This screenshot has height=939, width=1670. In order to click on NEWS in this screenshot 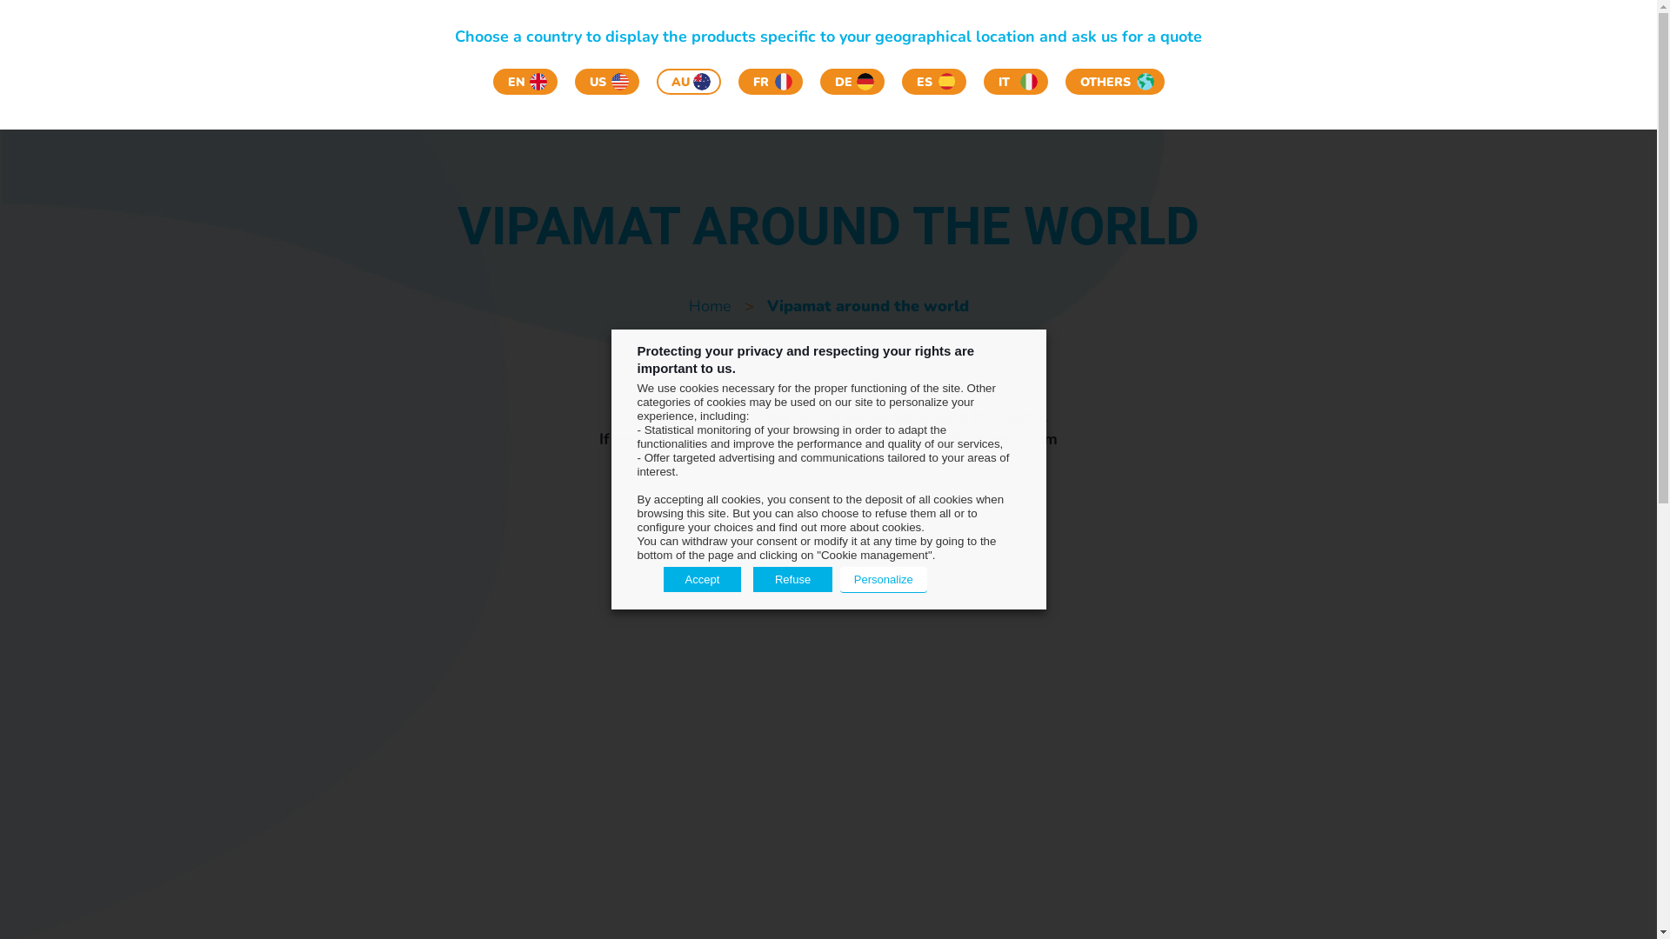, I will do `click(867, 21)`.